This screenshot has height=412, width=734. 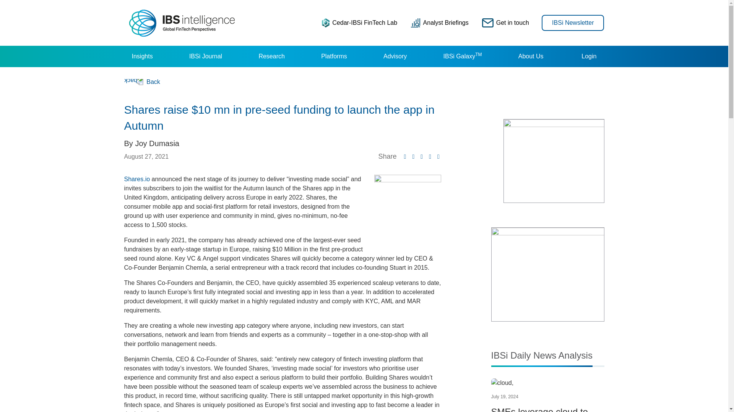 What do you see at coordinates (142, 56) in the screenshot?
I see `Insights` at bounding box center [142, 56].